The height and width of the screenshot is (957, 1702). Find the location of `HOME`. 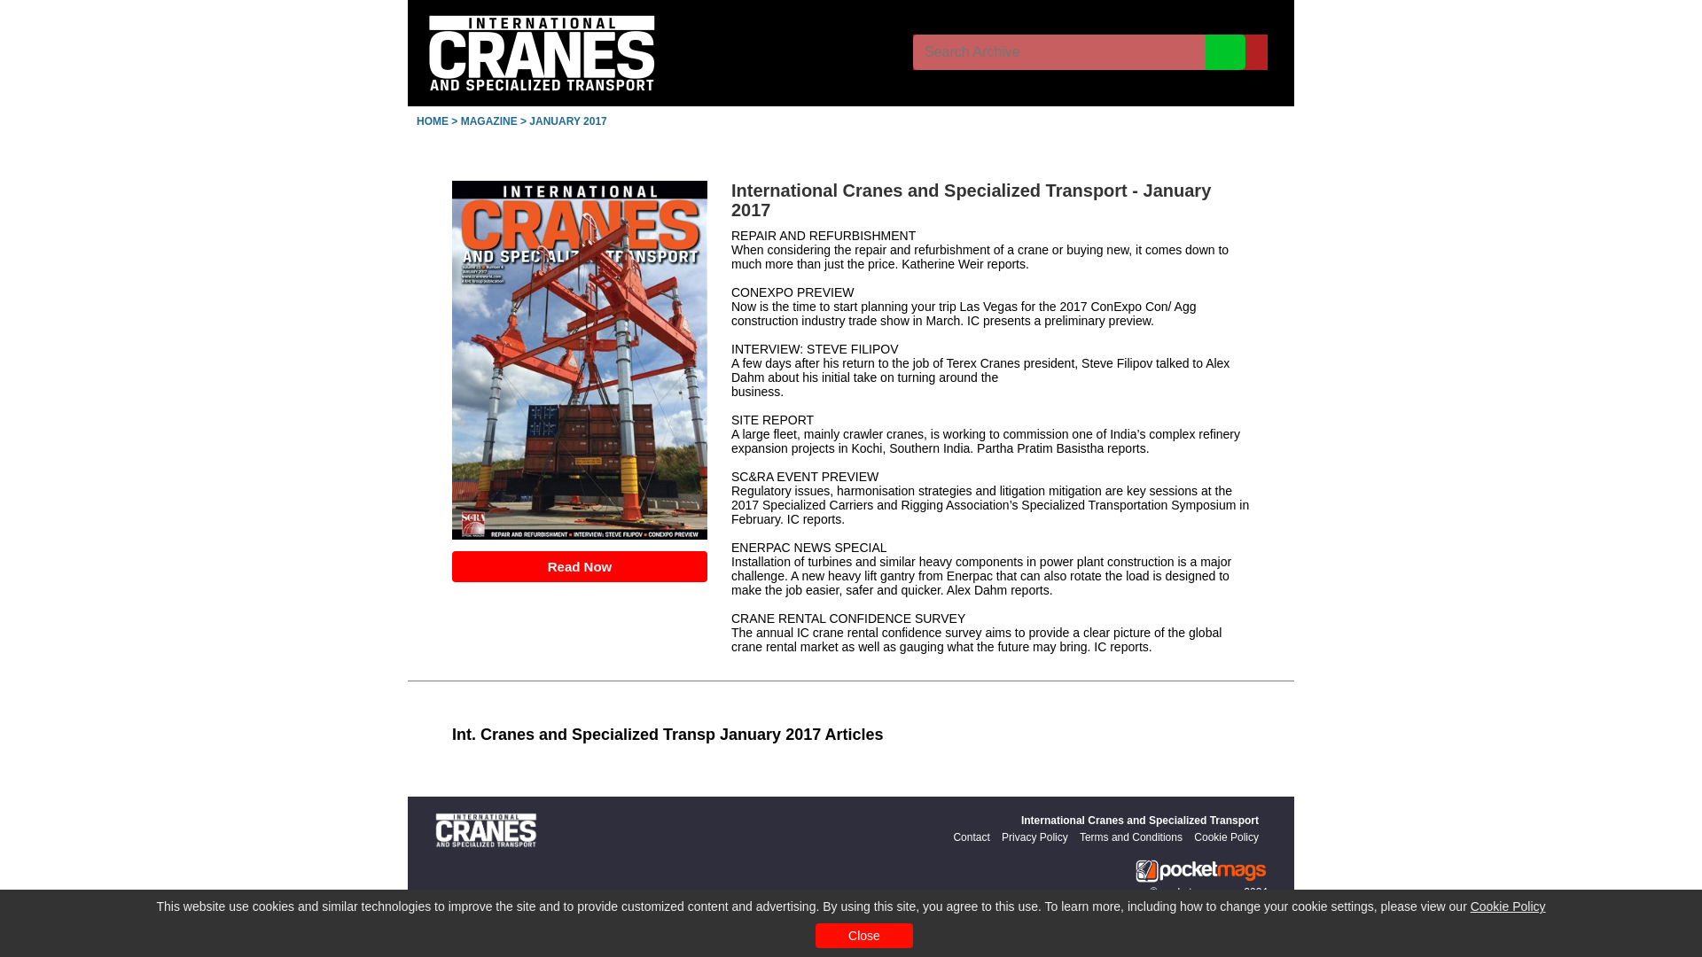

HOME is located at coordinates (433, 121).